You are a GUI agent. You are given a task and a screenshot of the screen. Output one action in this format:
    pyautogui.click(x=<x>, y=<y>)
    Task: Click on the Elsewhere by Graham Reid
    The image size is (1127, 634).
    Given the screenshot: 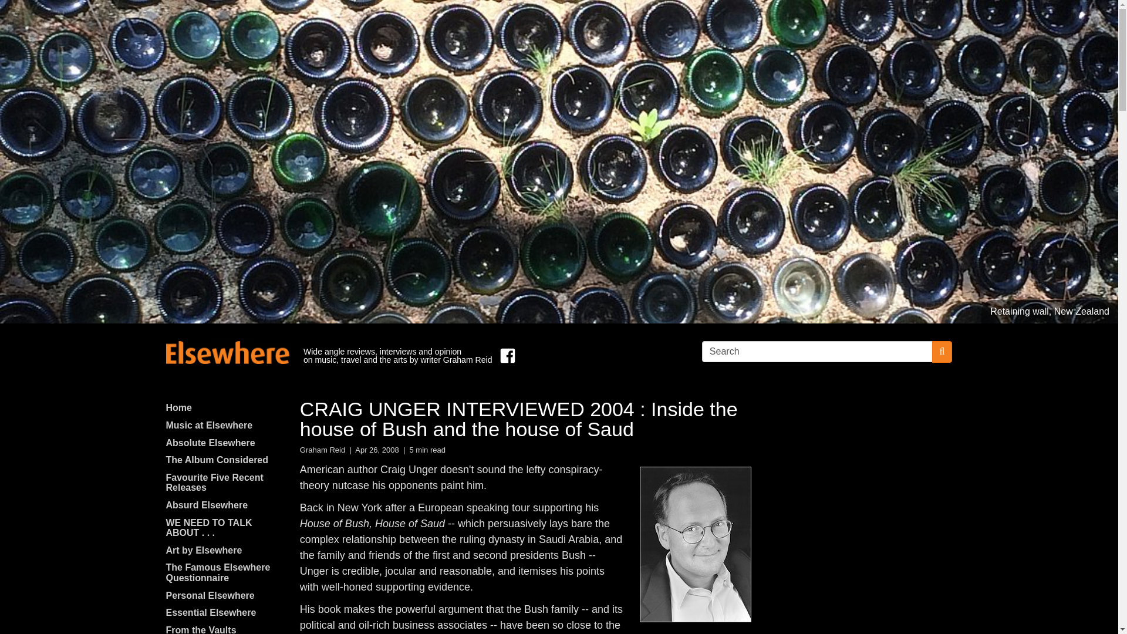 What is the action you would take?
    pyautogui.click(x=227, y=352)
    